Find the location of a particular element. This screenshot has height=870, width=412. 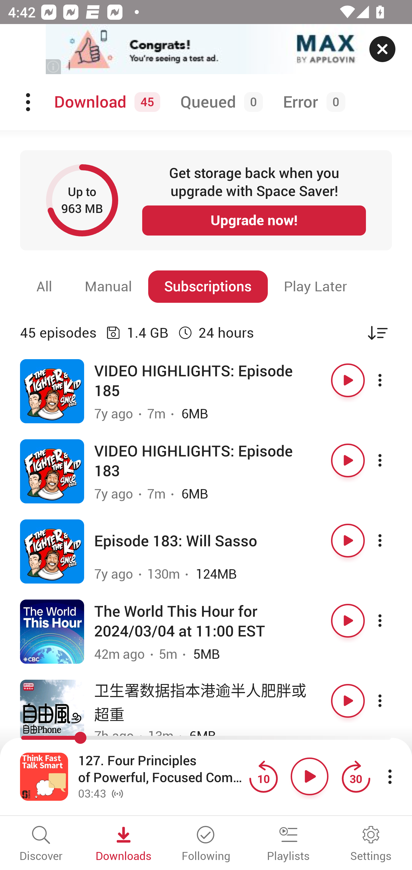

More options is located at coordinates (390, 620).